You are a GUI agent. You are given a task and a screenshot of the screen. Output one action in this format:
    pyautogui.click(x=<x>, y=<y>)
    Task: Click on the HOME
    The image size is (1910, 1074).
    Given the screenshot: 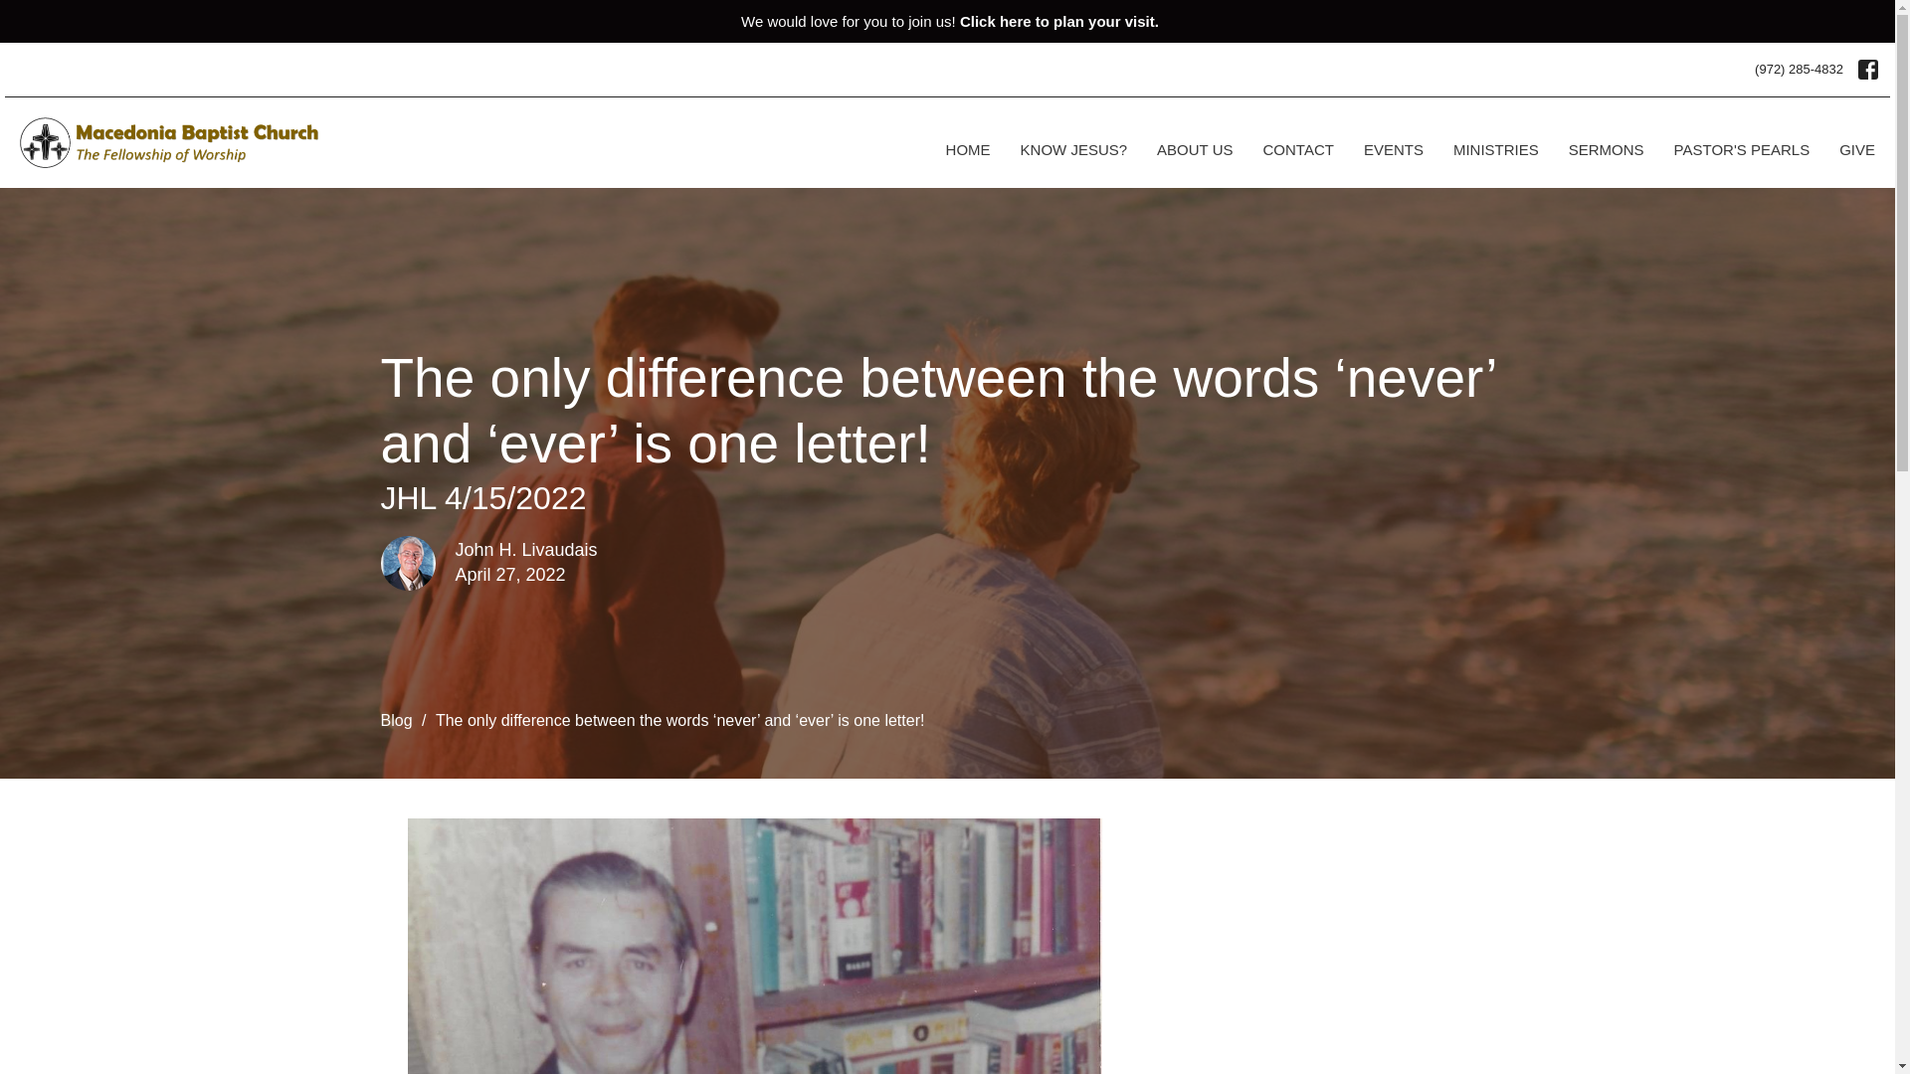 What is the action you would take?
    pyautogui.click(x=968, y=149)
    